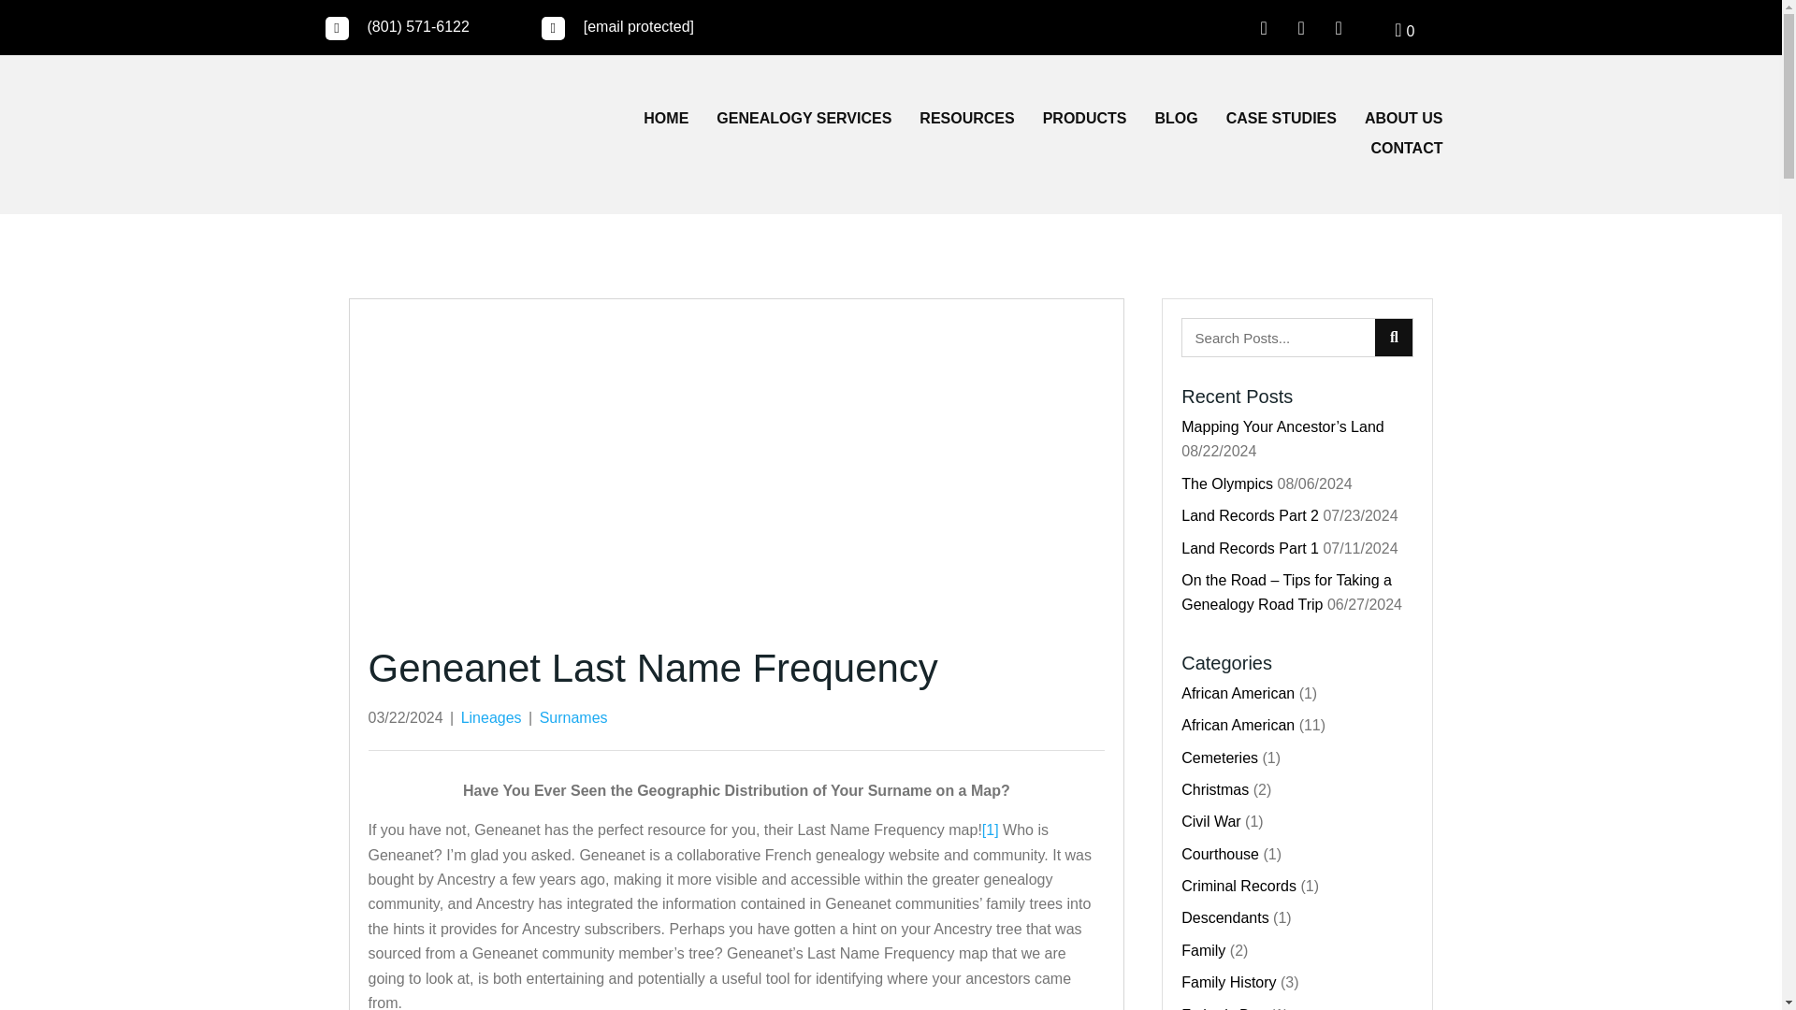  I want to click on BLOG, so click(1176, 120).